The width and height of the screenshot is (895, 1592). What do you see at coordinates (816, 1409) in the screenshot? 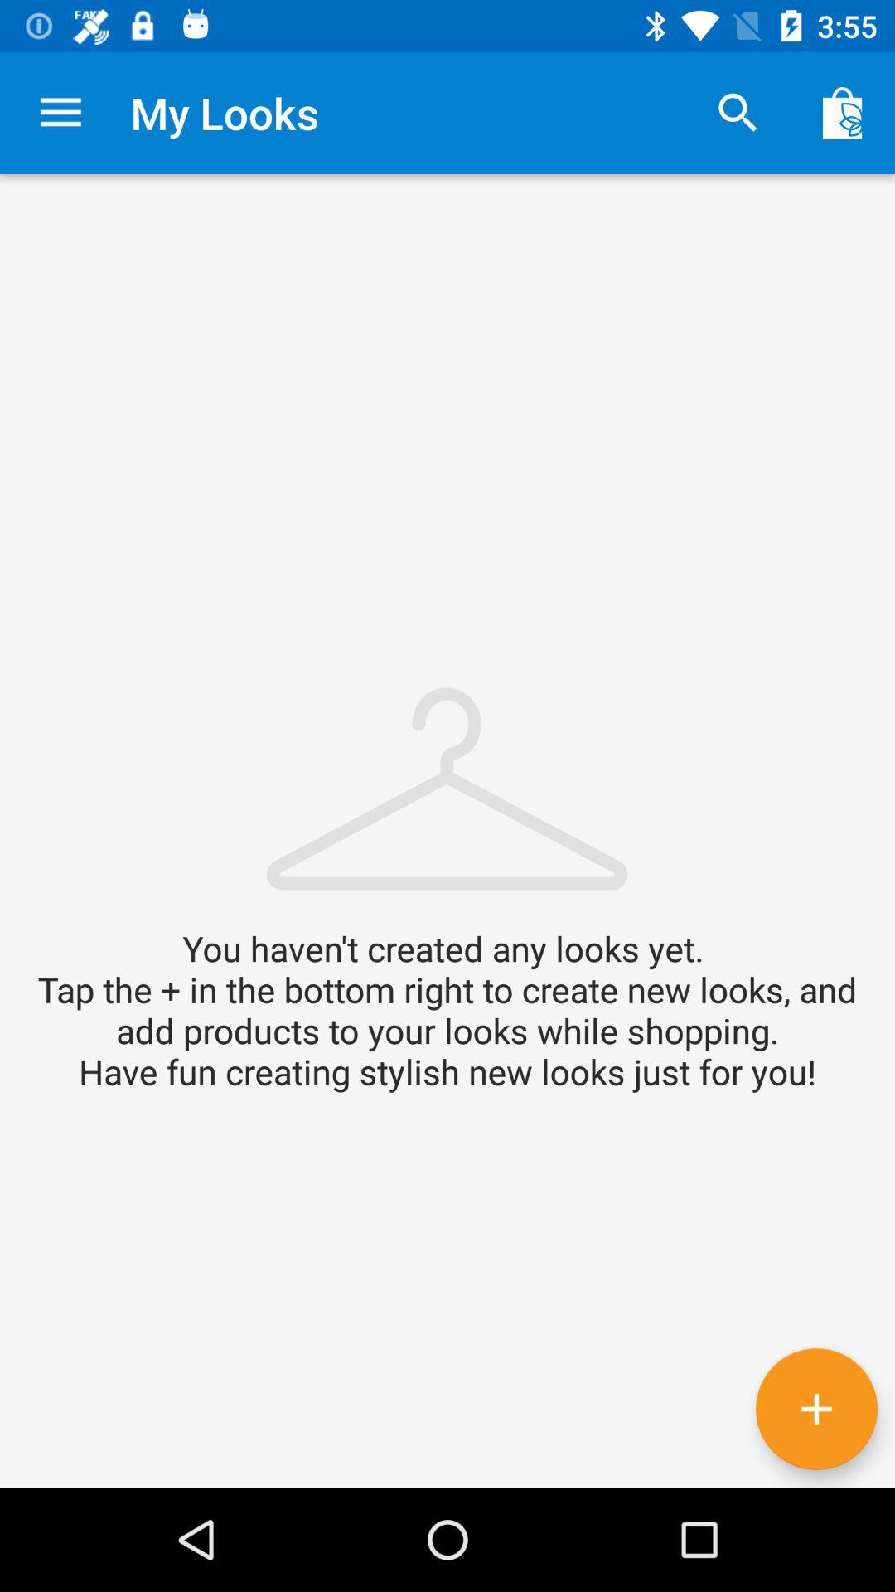
I see `turn off the icon at the bottom right corner` at bounding box center [816, 1409].